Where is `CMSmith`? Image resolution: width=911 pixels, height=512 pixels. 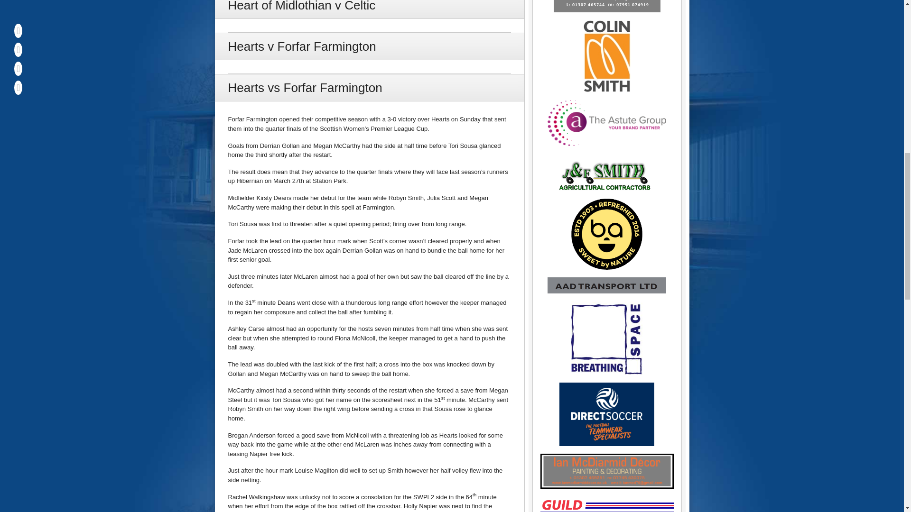
CMSmith is located at coordinates (606, 56).